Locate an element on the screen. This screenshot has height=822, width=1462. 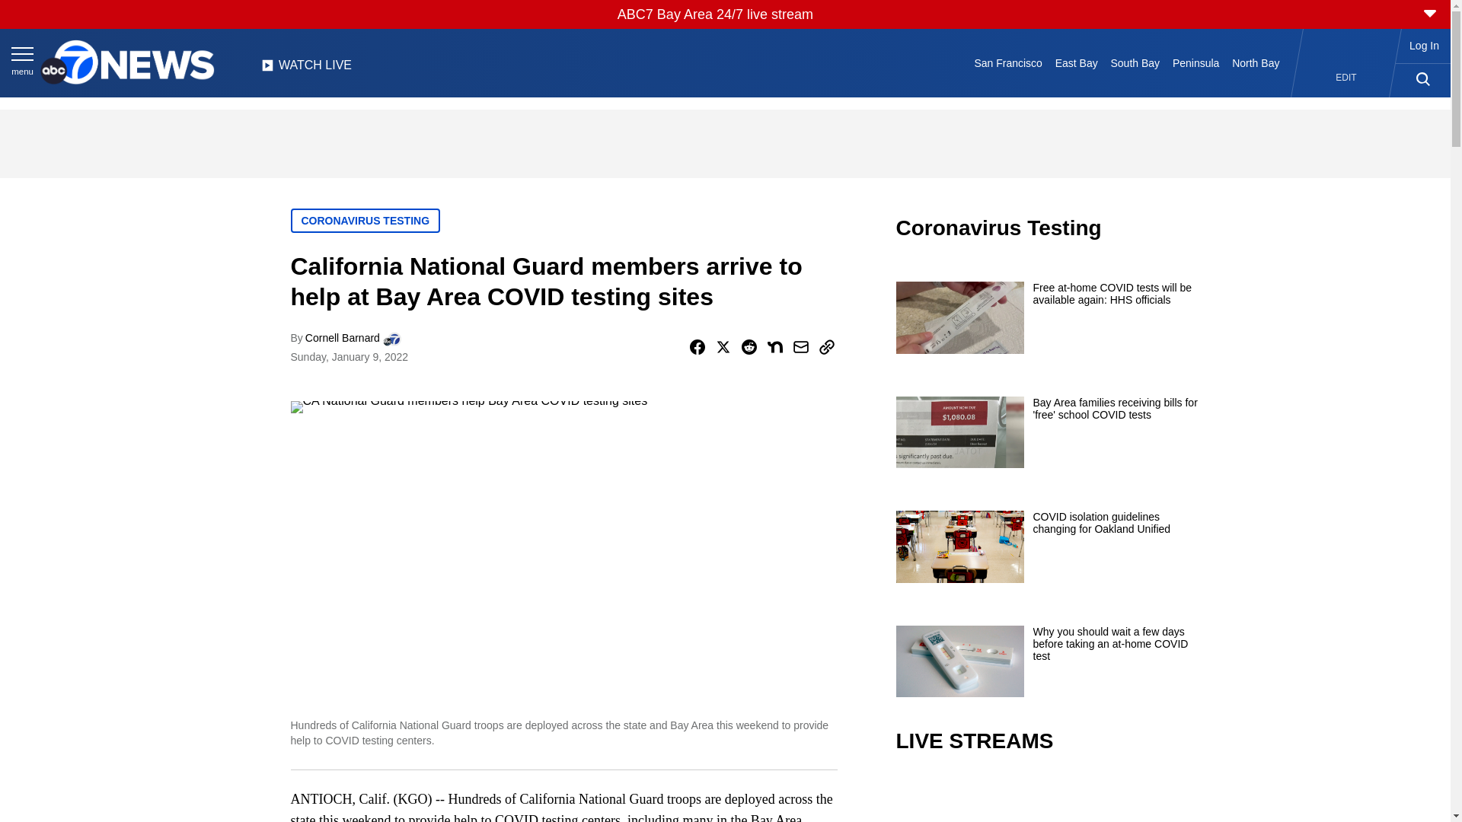
video.title is located at coordinates (1048, 799).